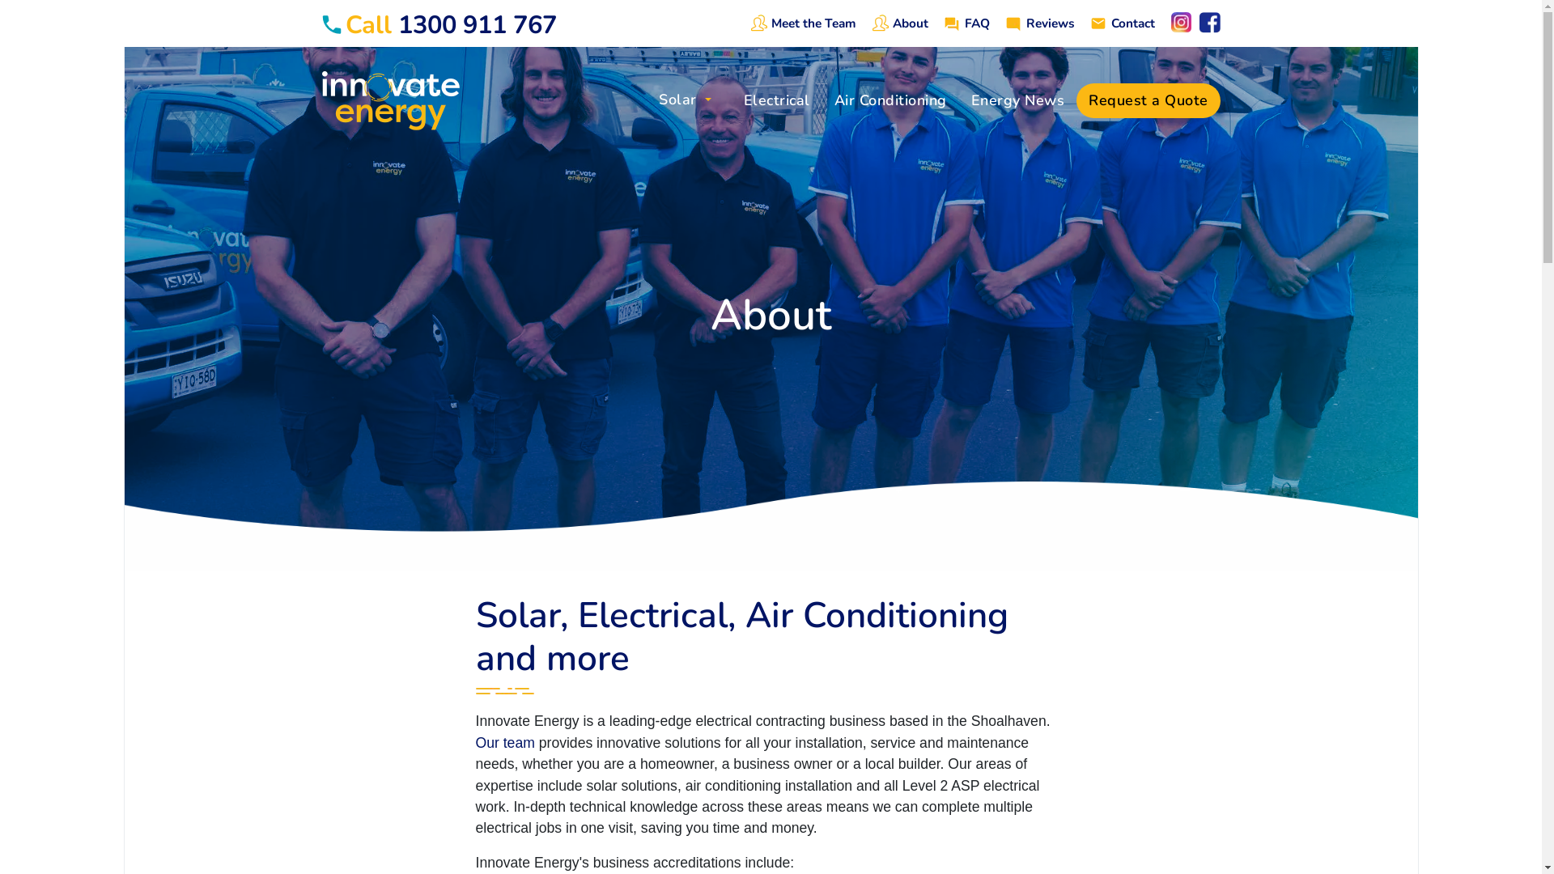 The width and height of the screenshot is (1554, 874). I want to click on Meet the Team, so click(812, 21).